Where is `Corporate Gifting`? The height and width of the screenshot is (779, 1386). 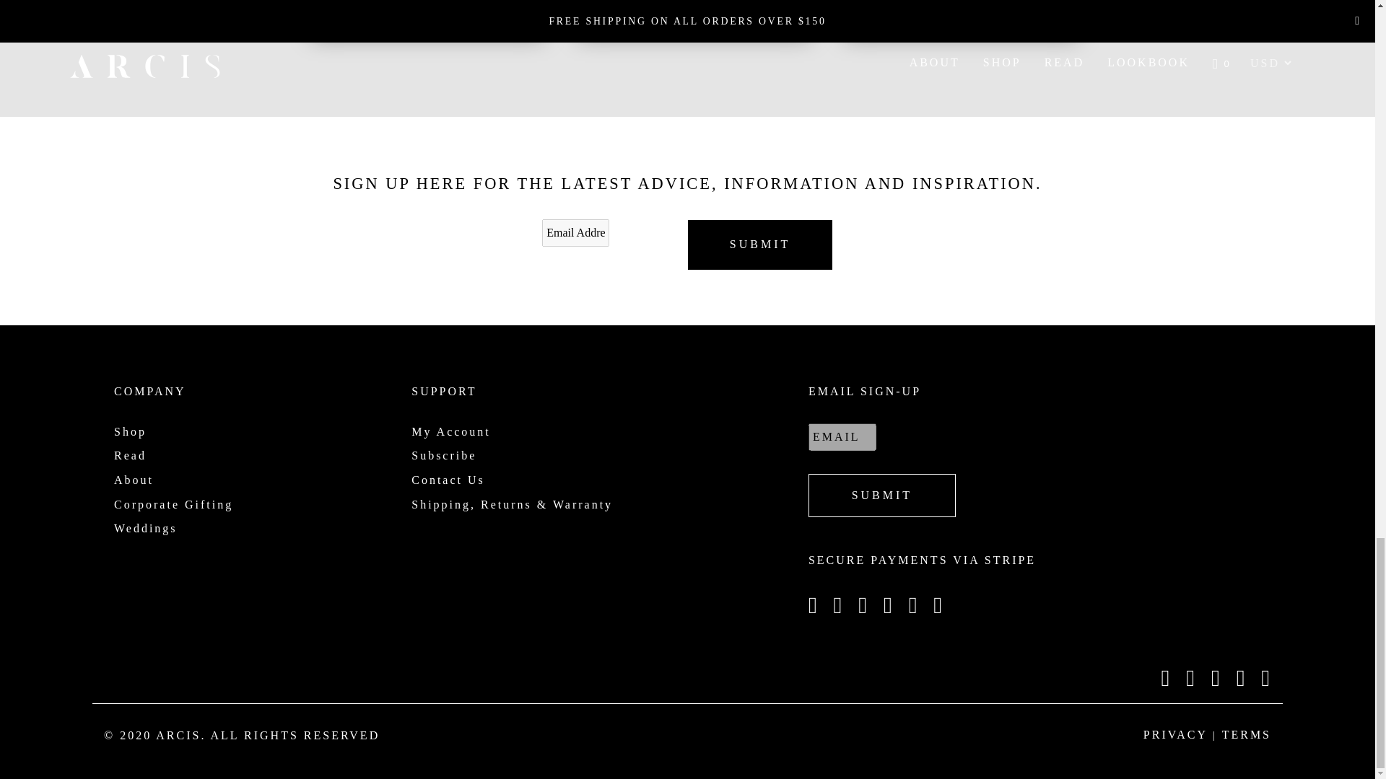
Corporate Gifting is located at coordinates (173, 505).